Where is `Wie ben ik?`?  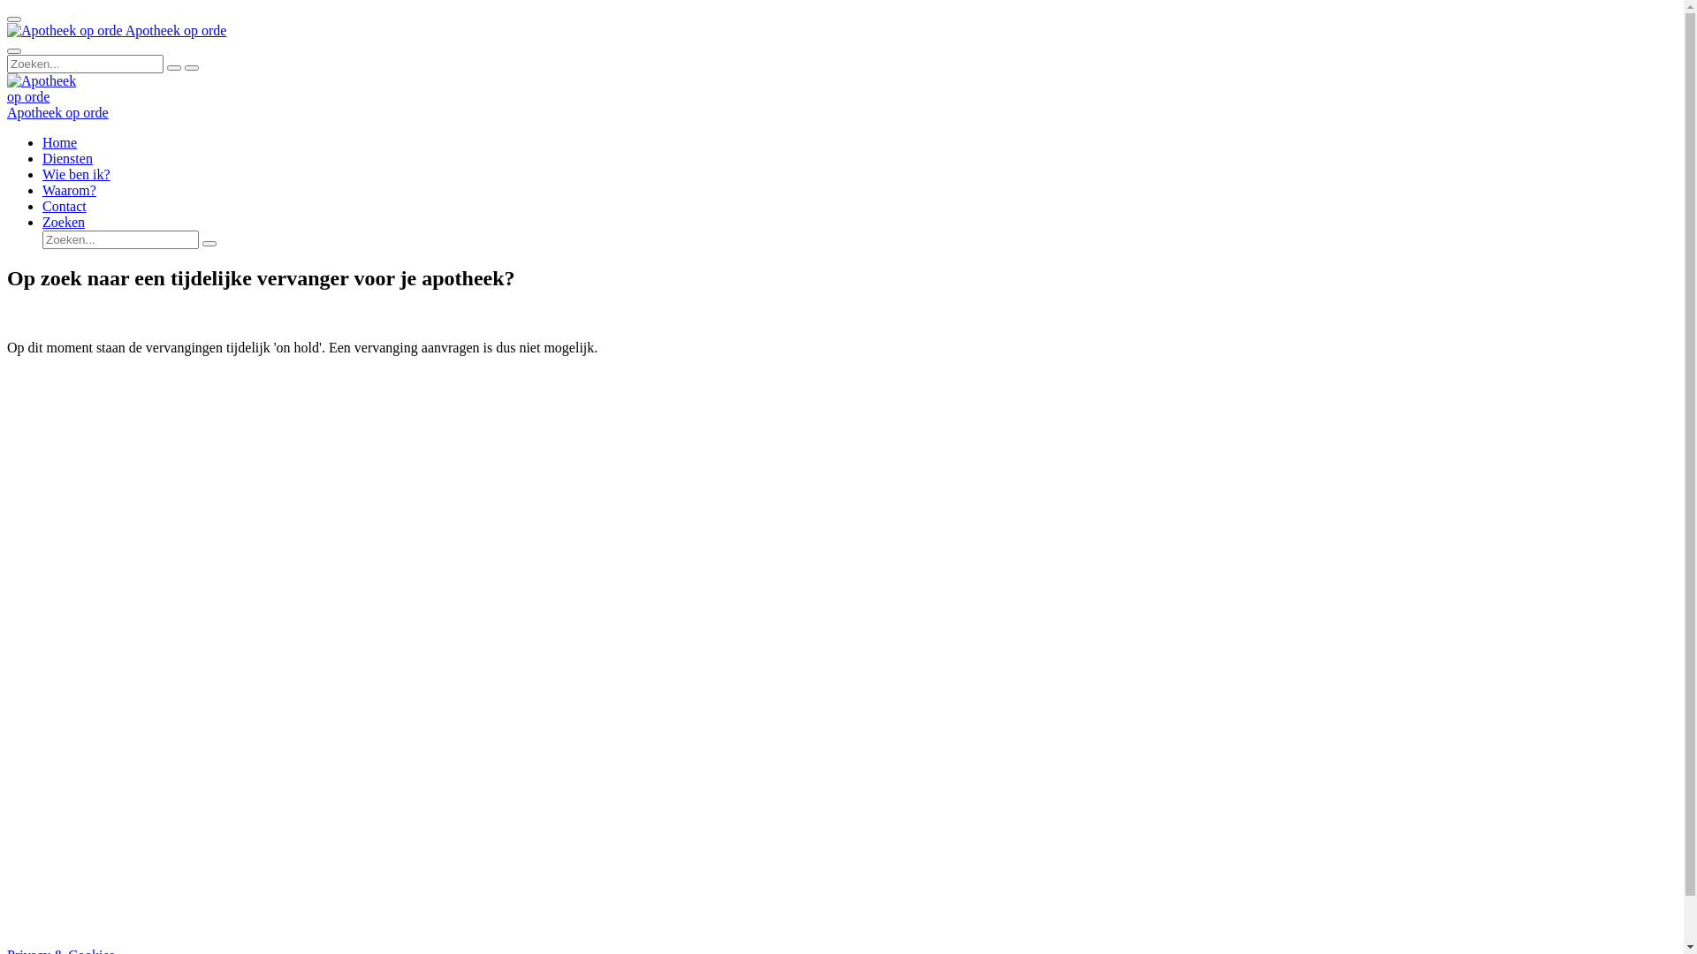
Wie ben ik? is located at coordinates (76, 175).